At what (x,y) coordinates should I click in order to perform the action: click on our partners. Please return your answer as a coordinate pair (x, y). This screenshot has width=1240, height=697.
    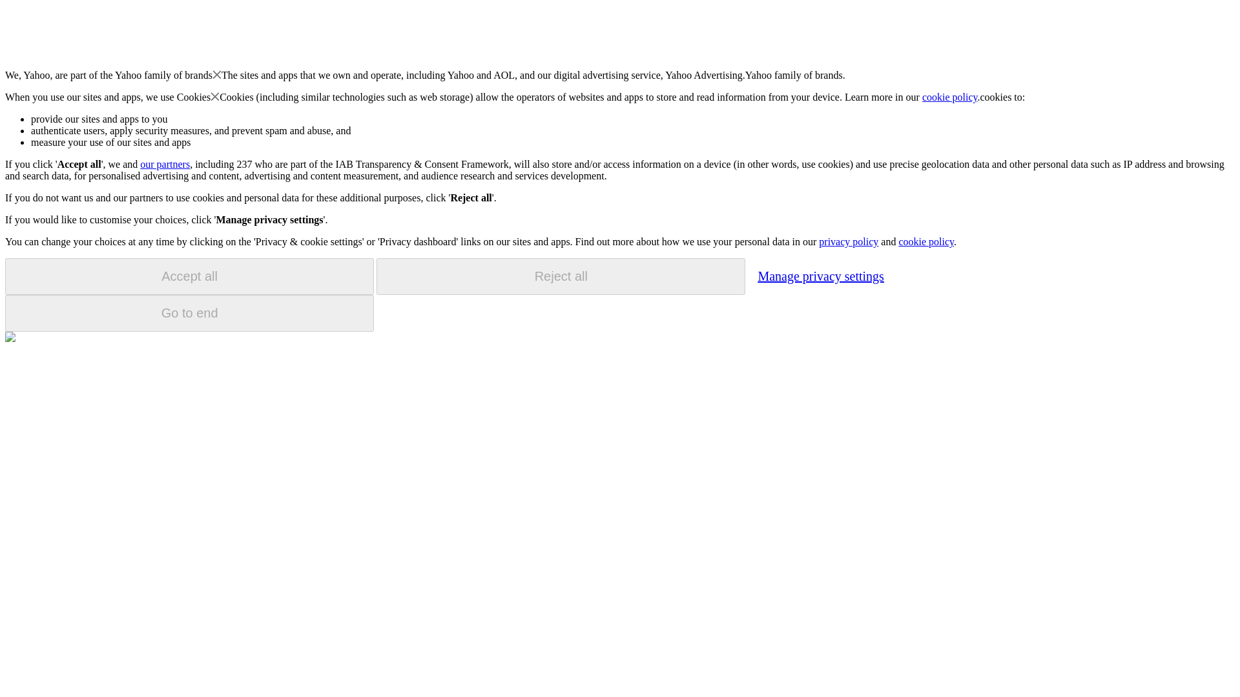
    Looking at the image, I should click on (164, 164).